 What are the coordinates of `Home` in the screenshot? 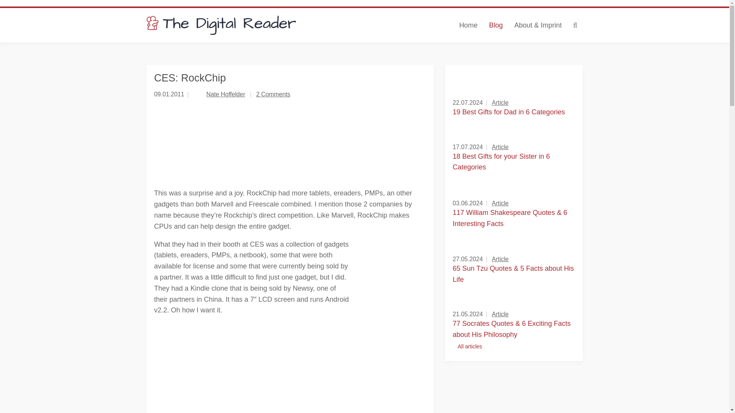 It's located at (468, 25).